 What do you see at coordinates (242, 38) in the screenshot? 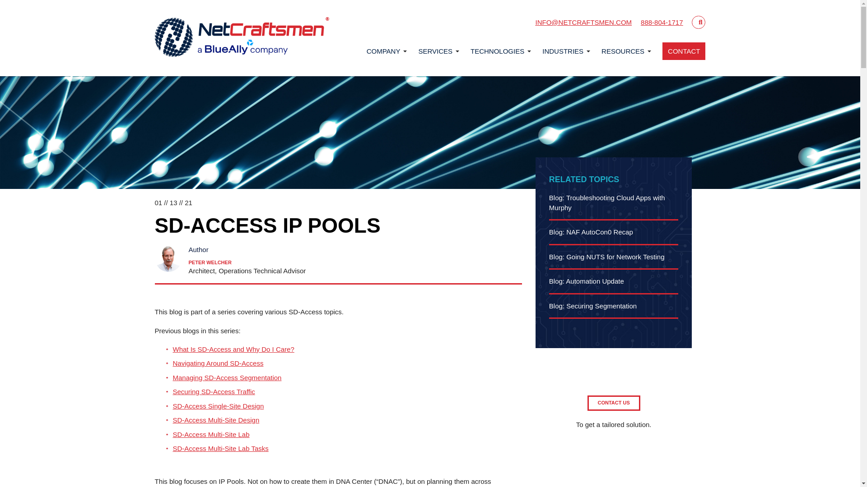
I see `NetCraftsmen, a BlueAlly Company` at bounding box center [242, 38].